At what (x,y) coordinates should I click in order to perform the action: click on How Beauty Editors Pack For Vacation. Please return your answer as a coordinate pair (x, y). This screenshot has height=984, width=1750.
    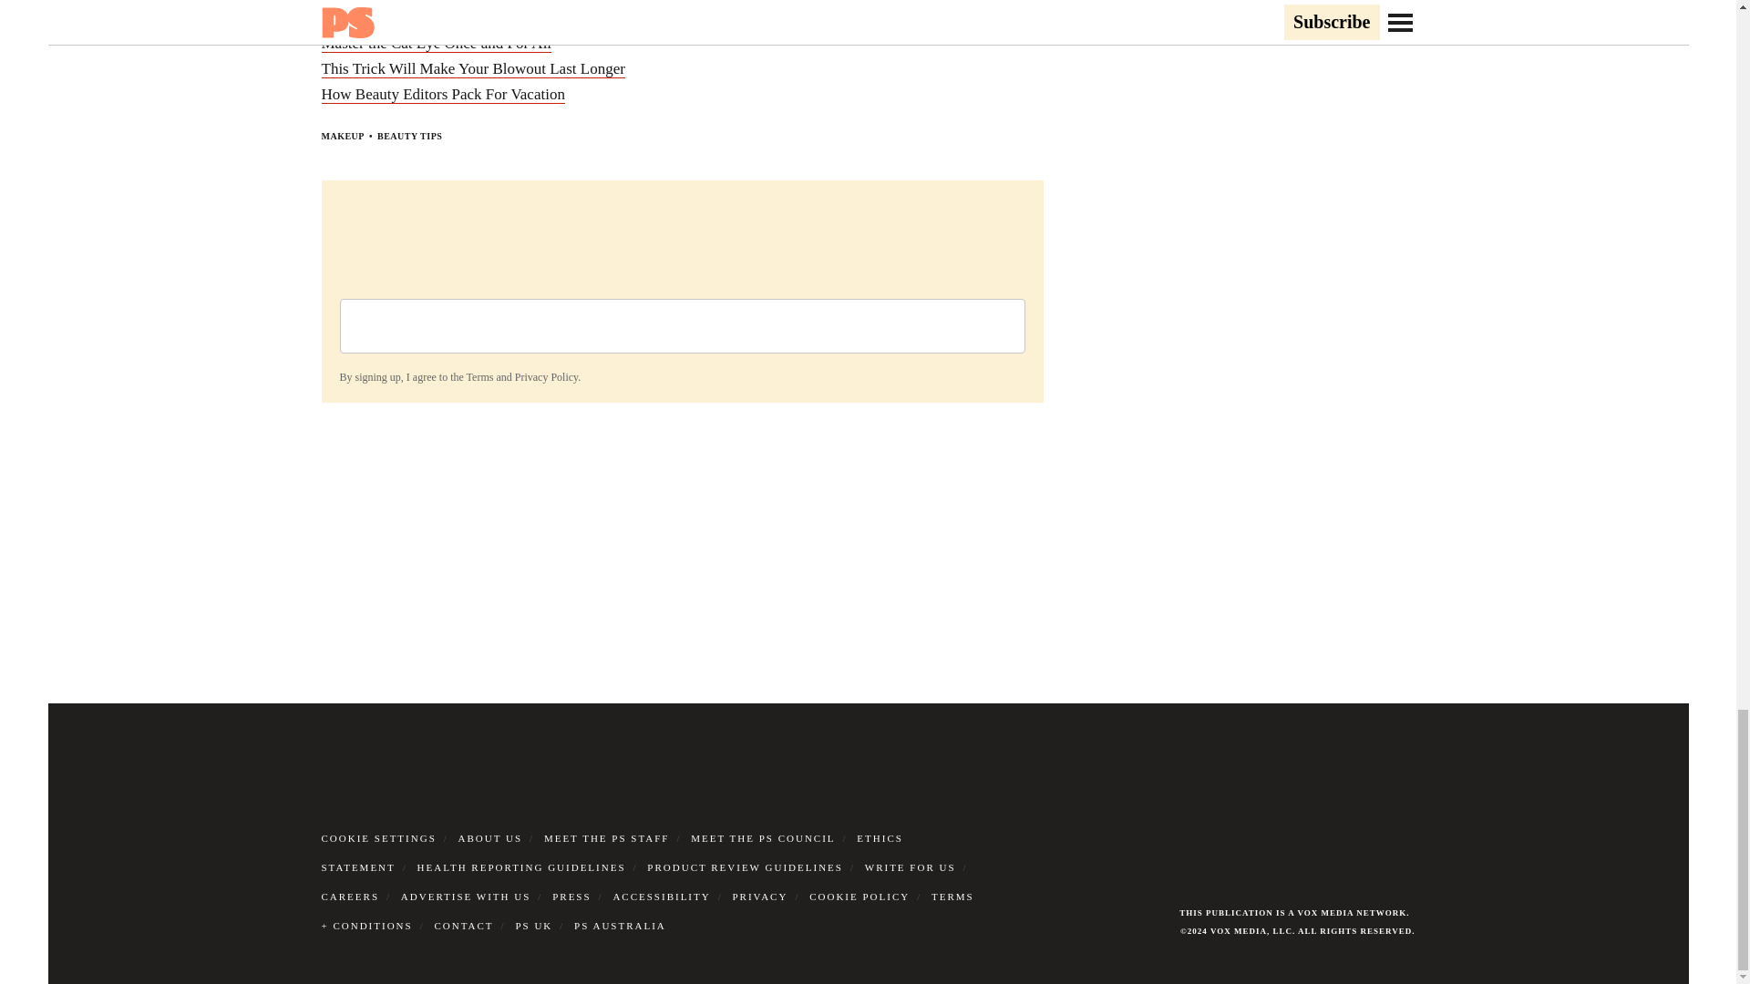
    Looking at the image, I should click on (441, 95).